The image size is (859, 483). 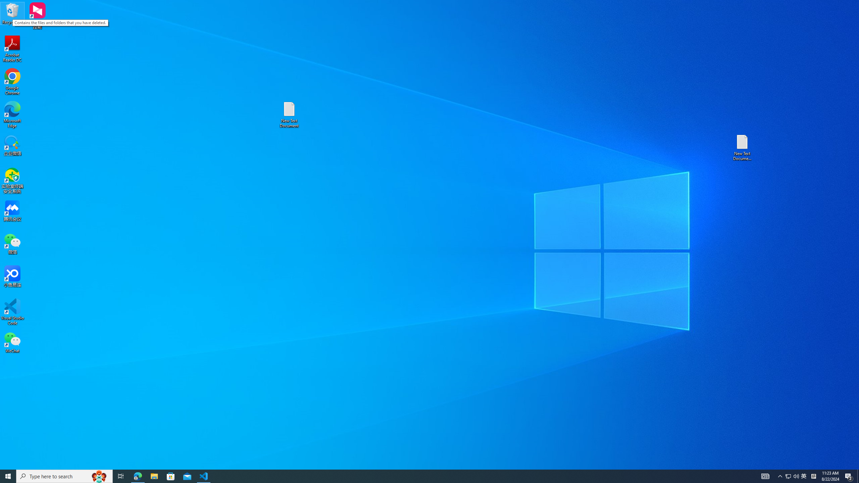 I want to click on Microsoft Edge - 1 running window, so click(x=780, y=476).